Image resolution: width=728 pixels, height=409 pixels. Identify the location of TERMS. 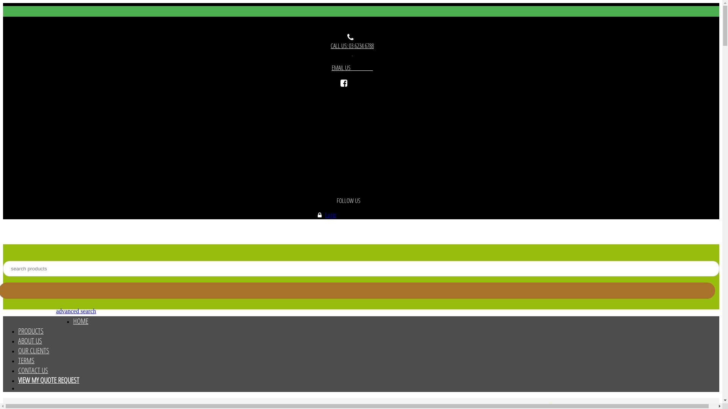
(27, 361).